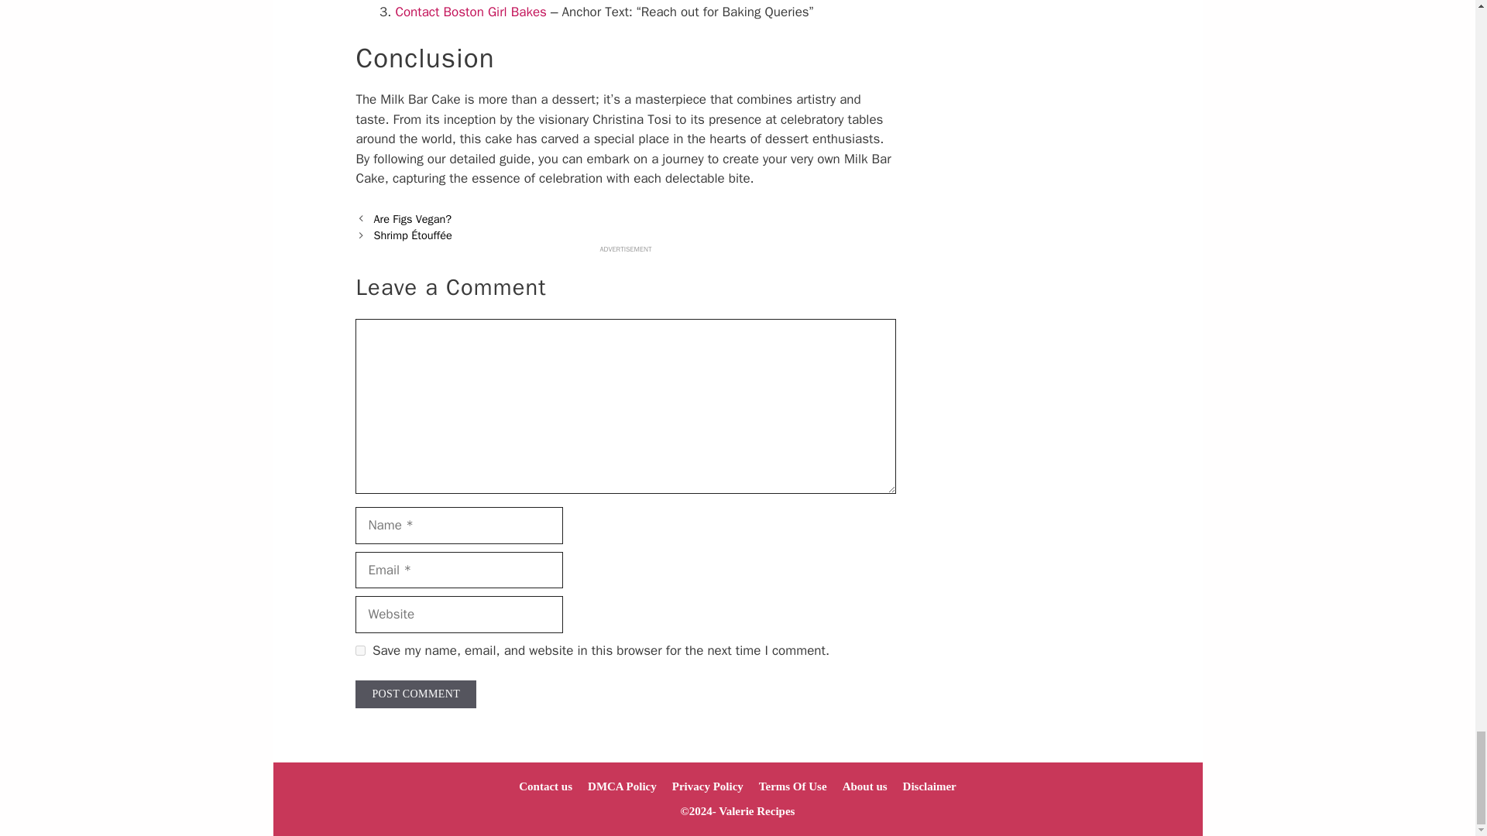 This screenshot has height=836, width=1487. I want to click on yes, so click(360, 650).